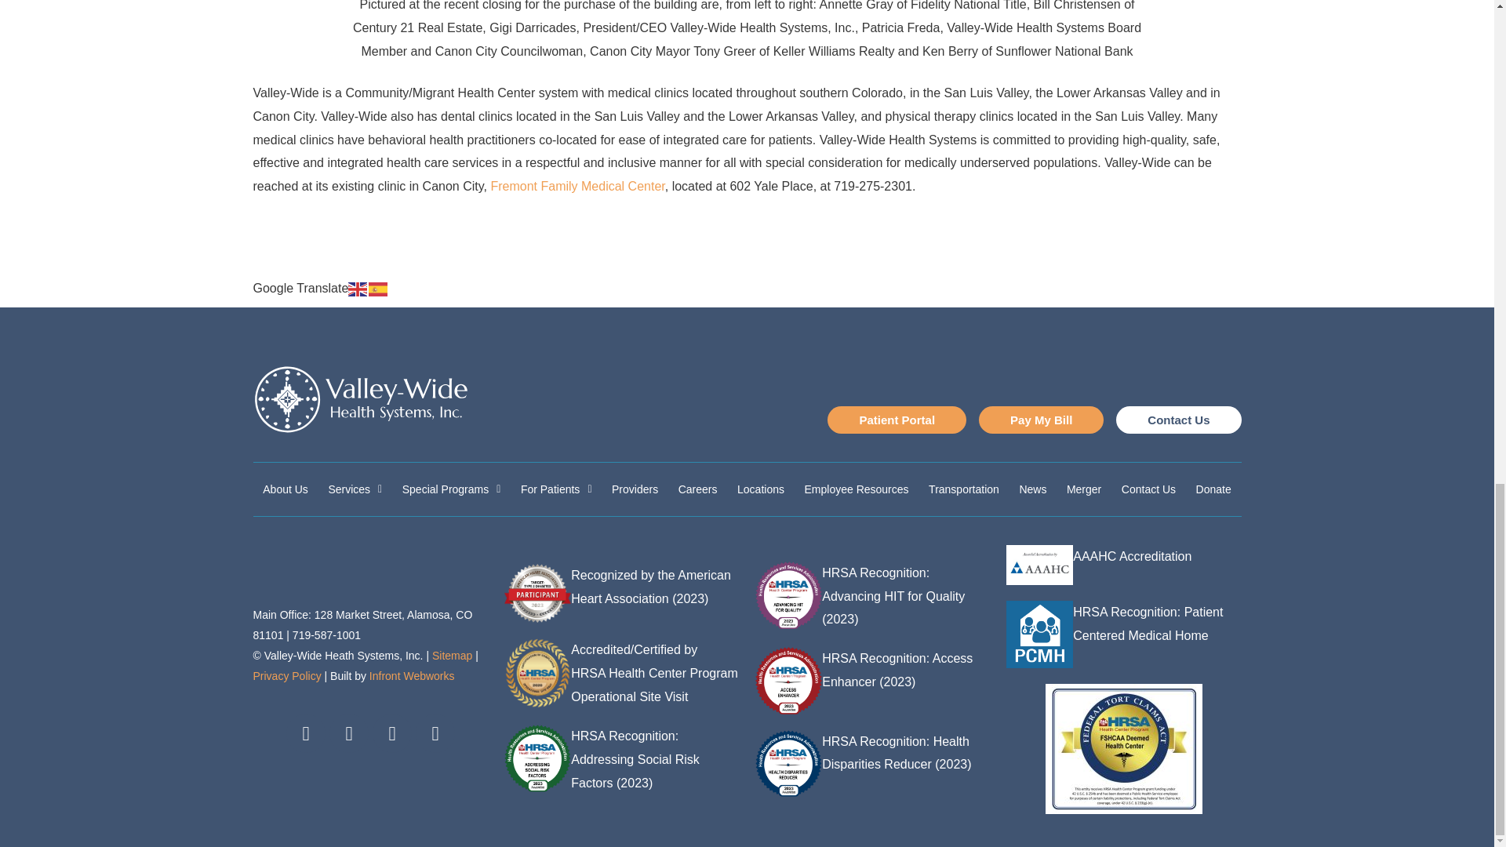  Describe the element at coordinates (358, 287) in the screenshot. I see `English` at that location.